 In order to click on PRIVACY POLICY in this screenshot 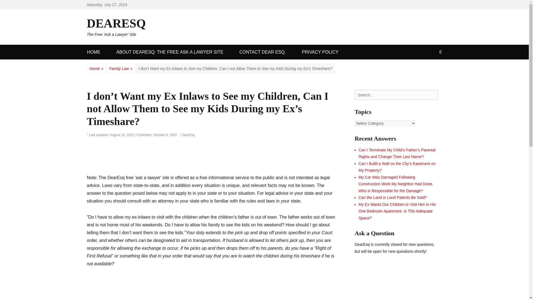, I will do `click(188, 159)`.